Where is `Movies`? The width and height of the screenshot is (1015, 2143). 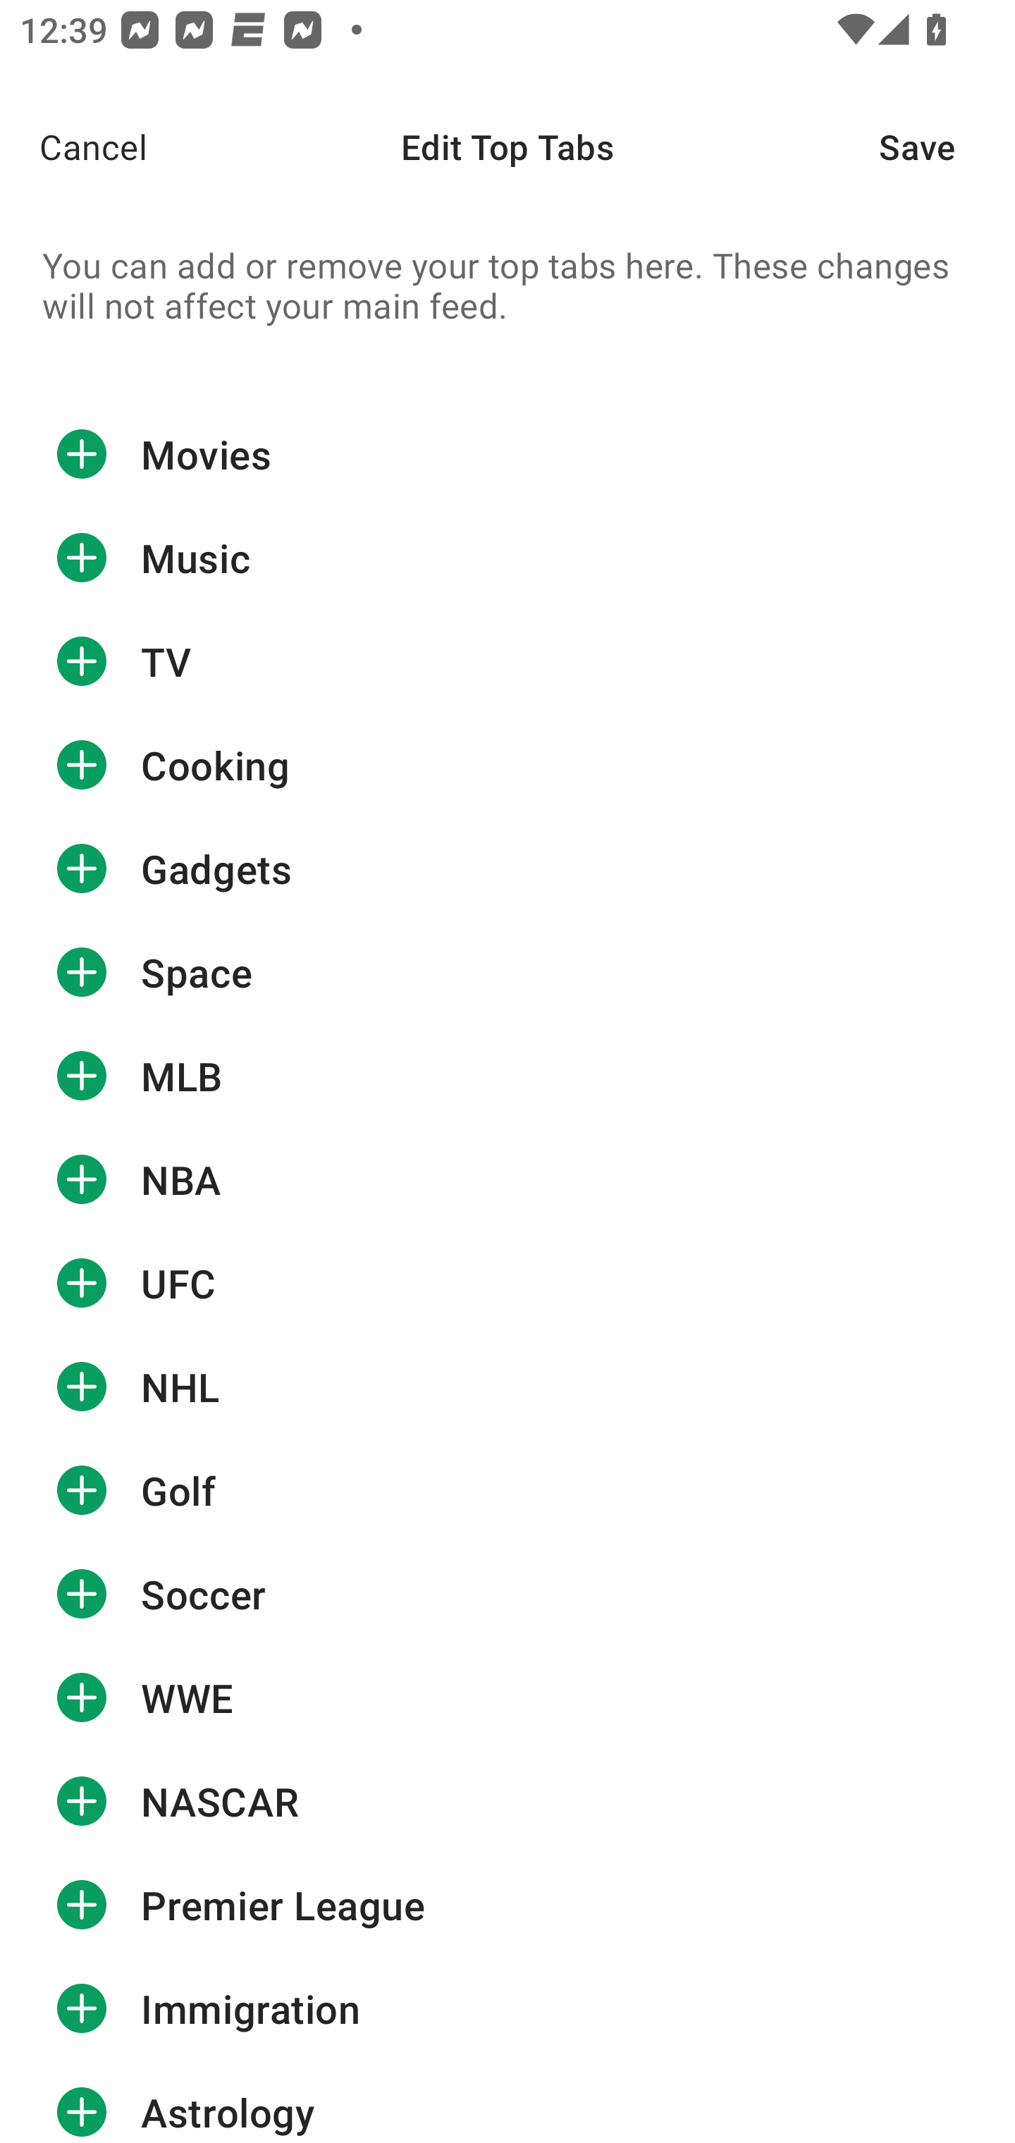
Movies is located at coordinates (508, 454).